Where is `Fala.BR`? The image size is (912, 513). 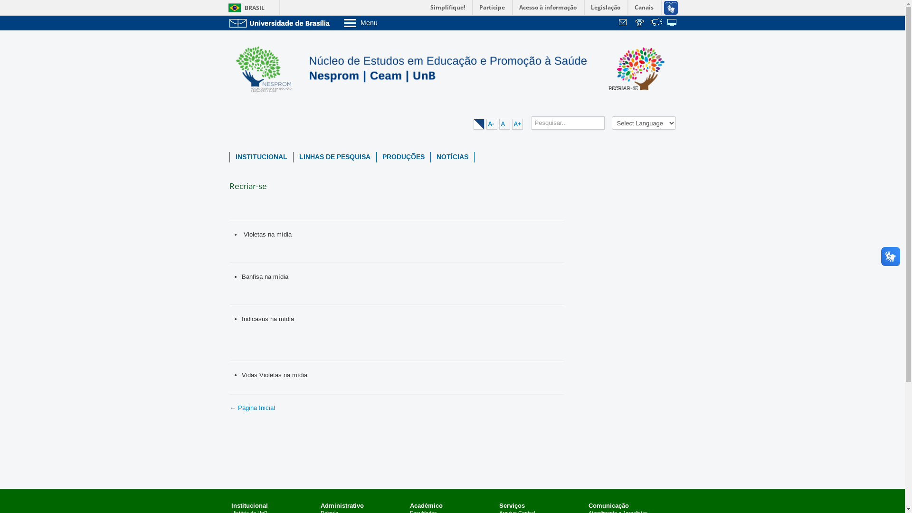
Fala.BR is located at coordinates (656, 23).